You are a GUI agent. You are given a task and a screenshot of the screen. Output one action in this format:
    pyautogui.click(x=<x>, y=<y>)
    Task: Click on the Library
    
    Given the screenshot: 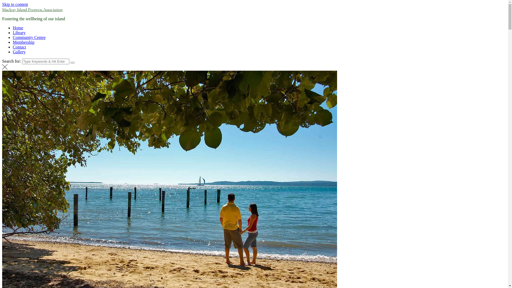 What is the action you would take?
    pyautogui.click(x=19, y=33)
    